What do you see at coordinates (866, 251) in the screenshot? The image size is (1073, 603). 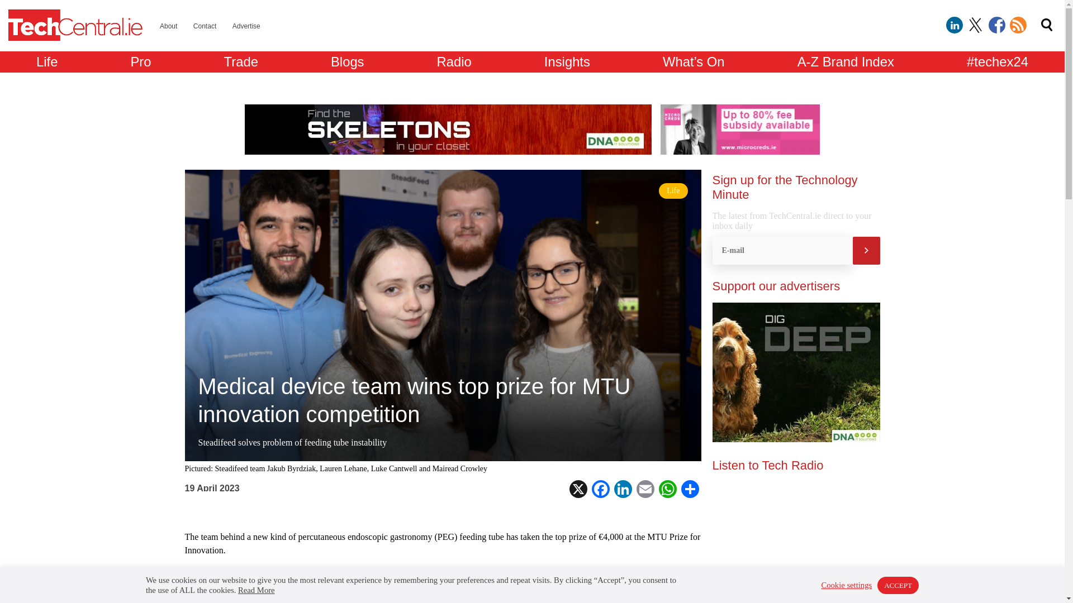 I see `Submit` at bounding box center [866, 251].